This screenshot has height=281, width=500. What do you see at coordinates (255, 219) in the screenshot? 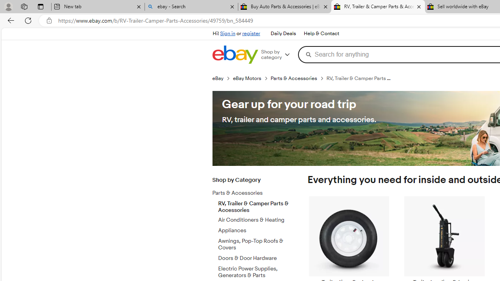
I see `Air Conditioners & Heating` at bounding box center [255, 219].